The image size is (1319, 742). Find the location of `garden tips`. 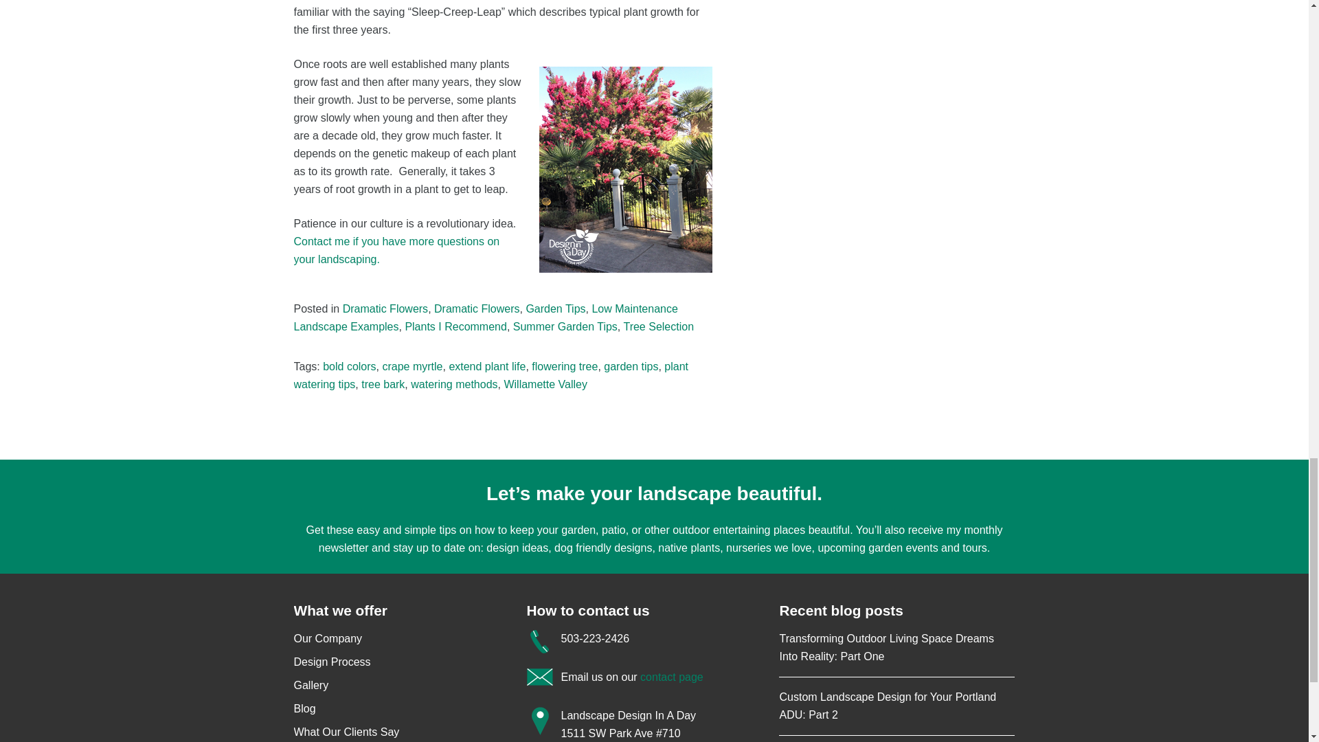

garden tips is located at coordinates (631, 366).